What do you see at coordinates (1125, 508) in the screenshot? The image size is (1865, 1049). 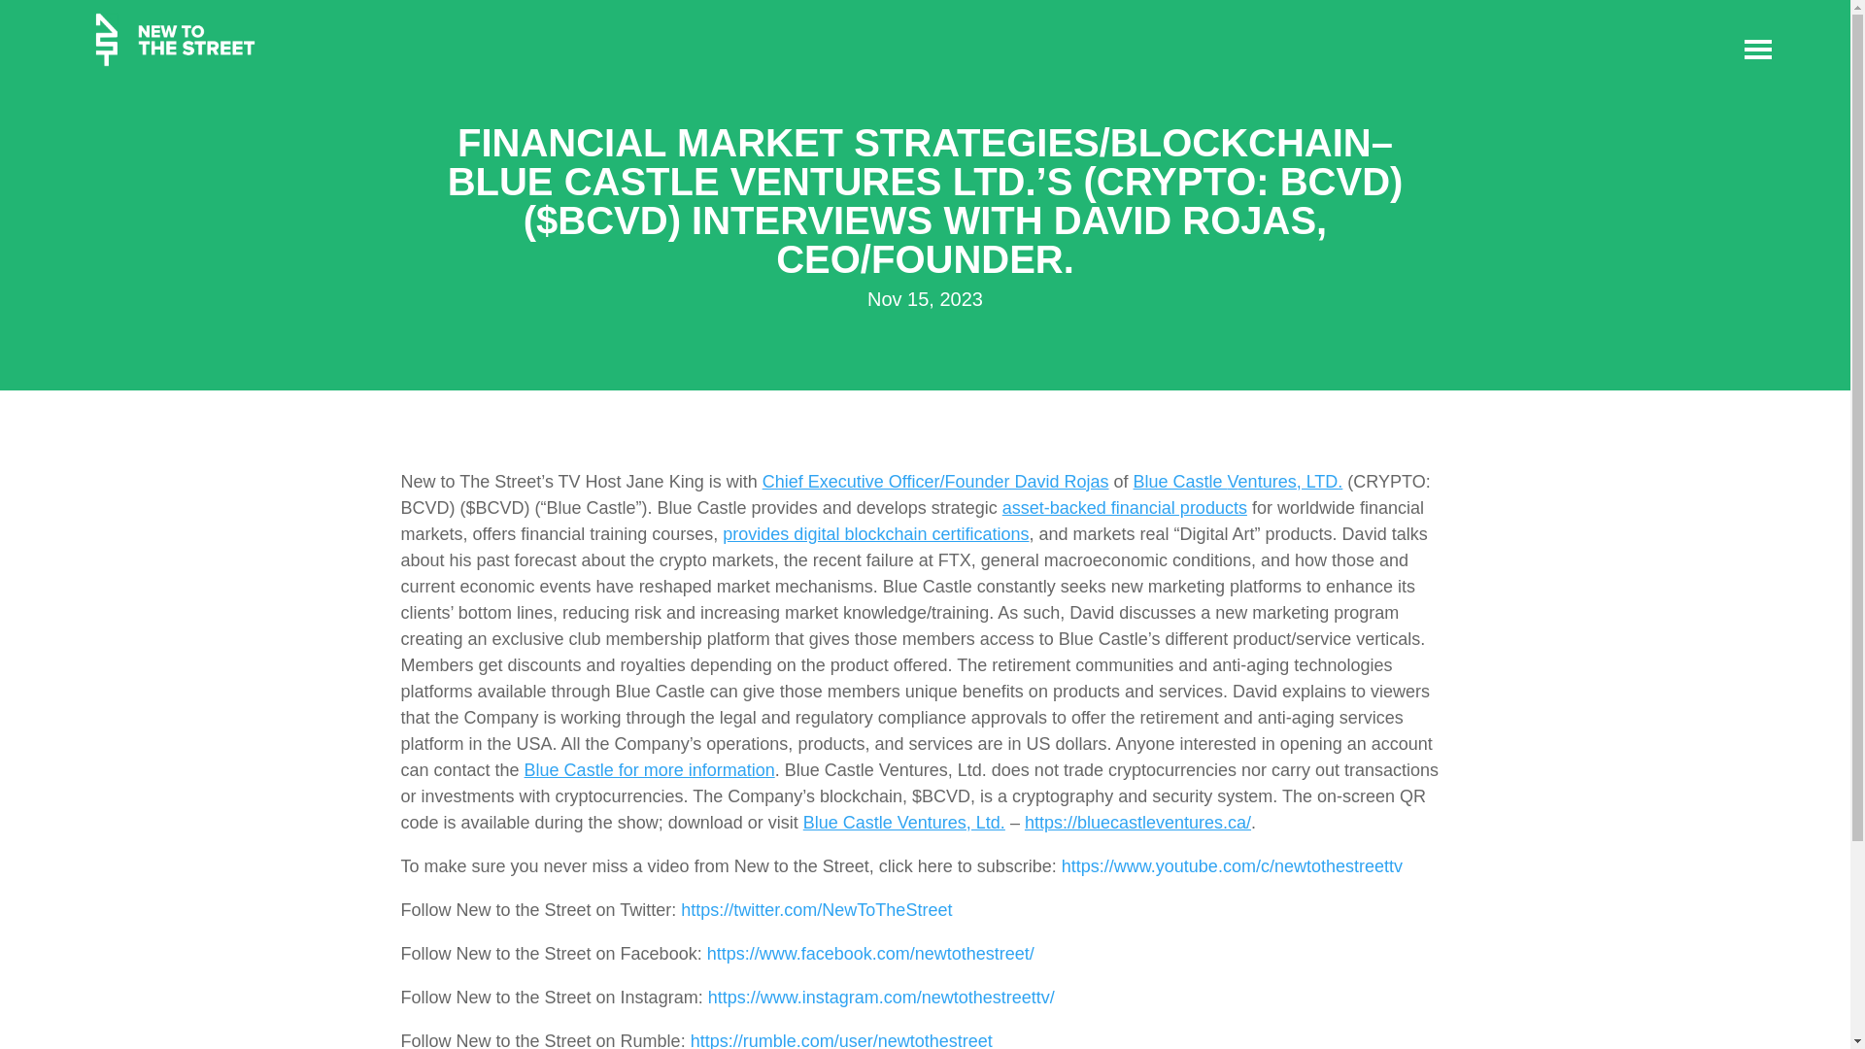 I see `asset-backed financial products` at bounding box center [1125, 508].